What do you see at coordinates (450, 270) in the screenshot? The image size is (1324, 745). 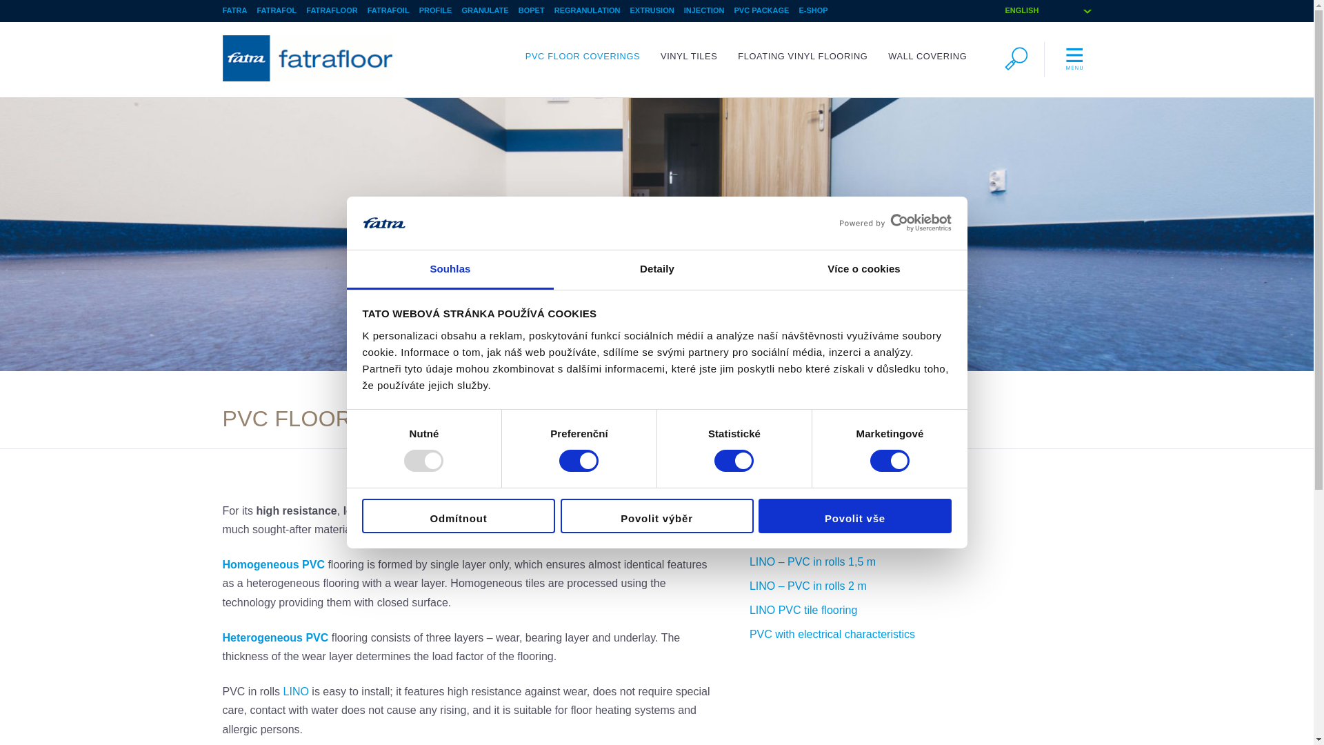 I see `Souhlas` at bounding box center [450, 270].